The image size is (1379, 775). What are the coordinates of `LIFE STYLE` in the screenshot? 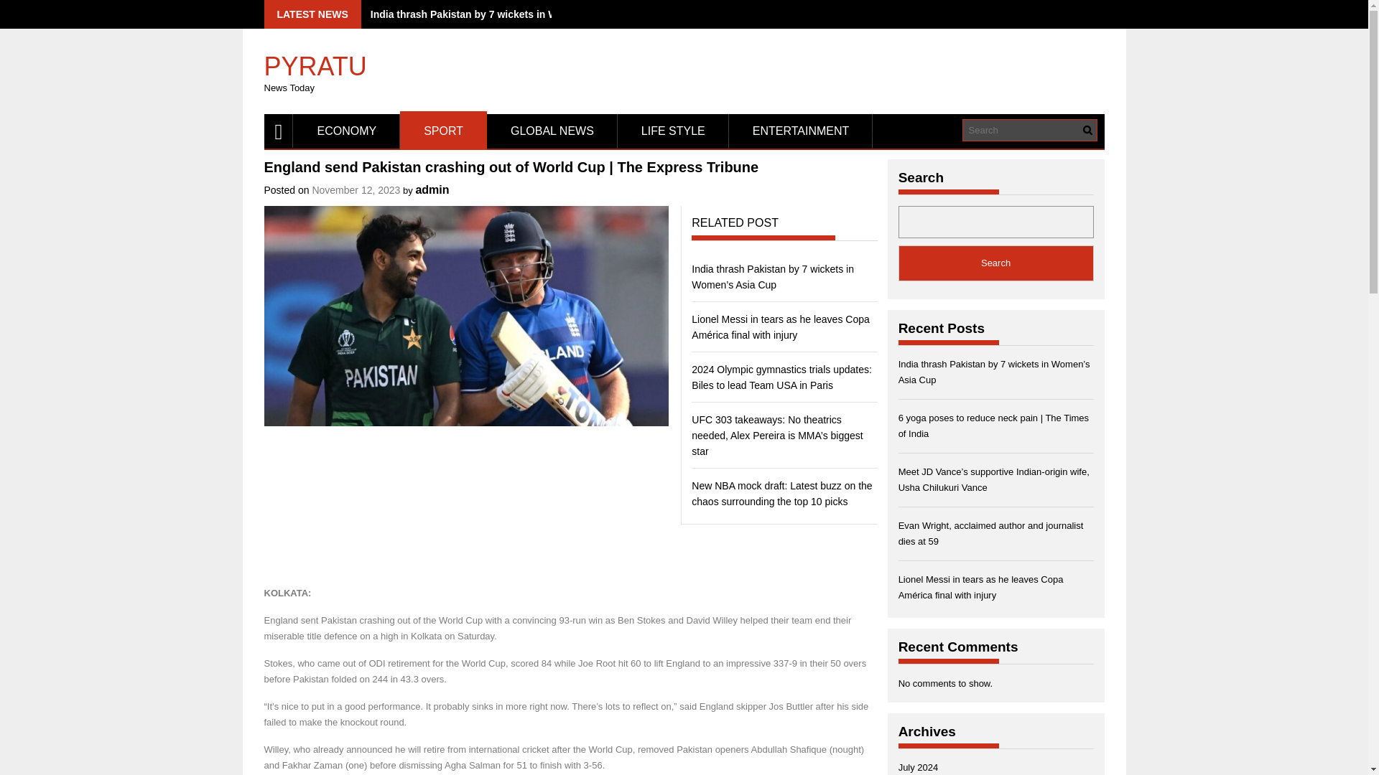 It's located at (674, 131).